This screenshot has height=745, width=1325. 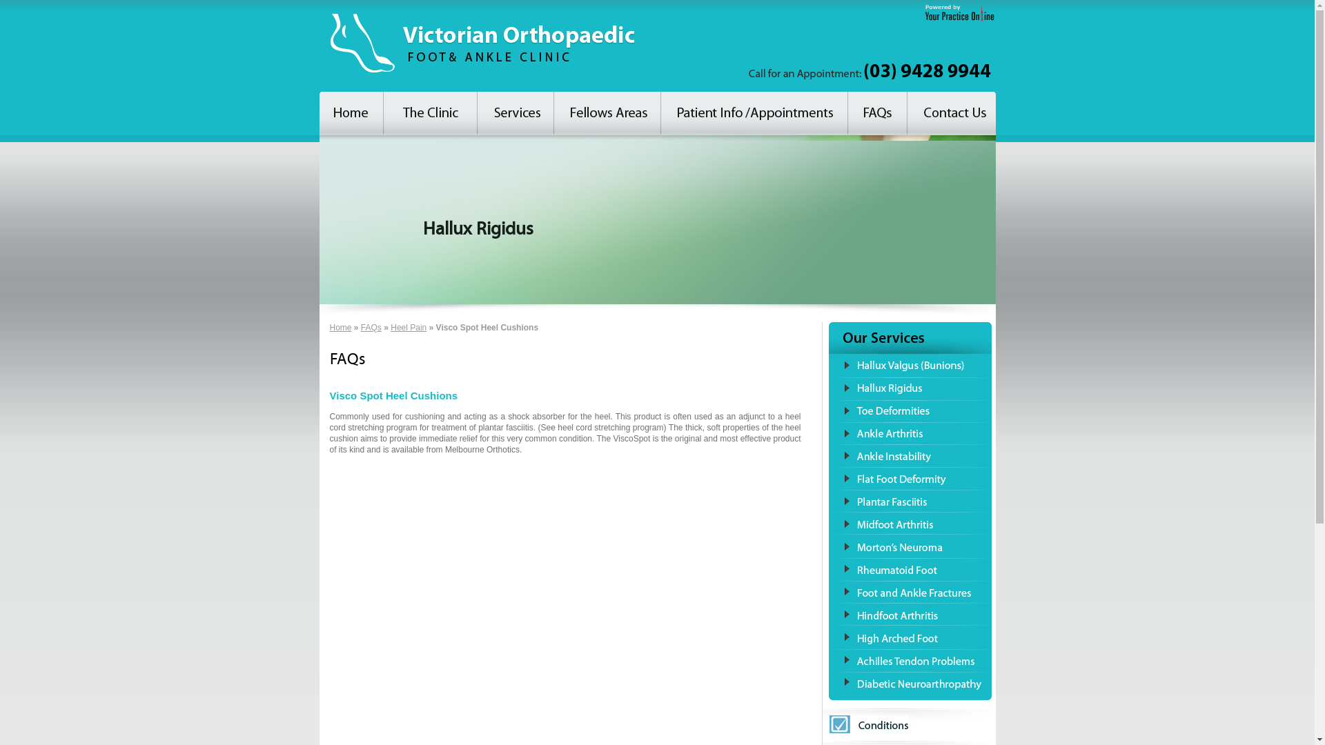 What do you see at coordinates (877, 113) in the screenshot?
I see ` ` at bounding box center [877, 113].